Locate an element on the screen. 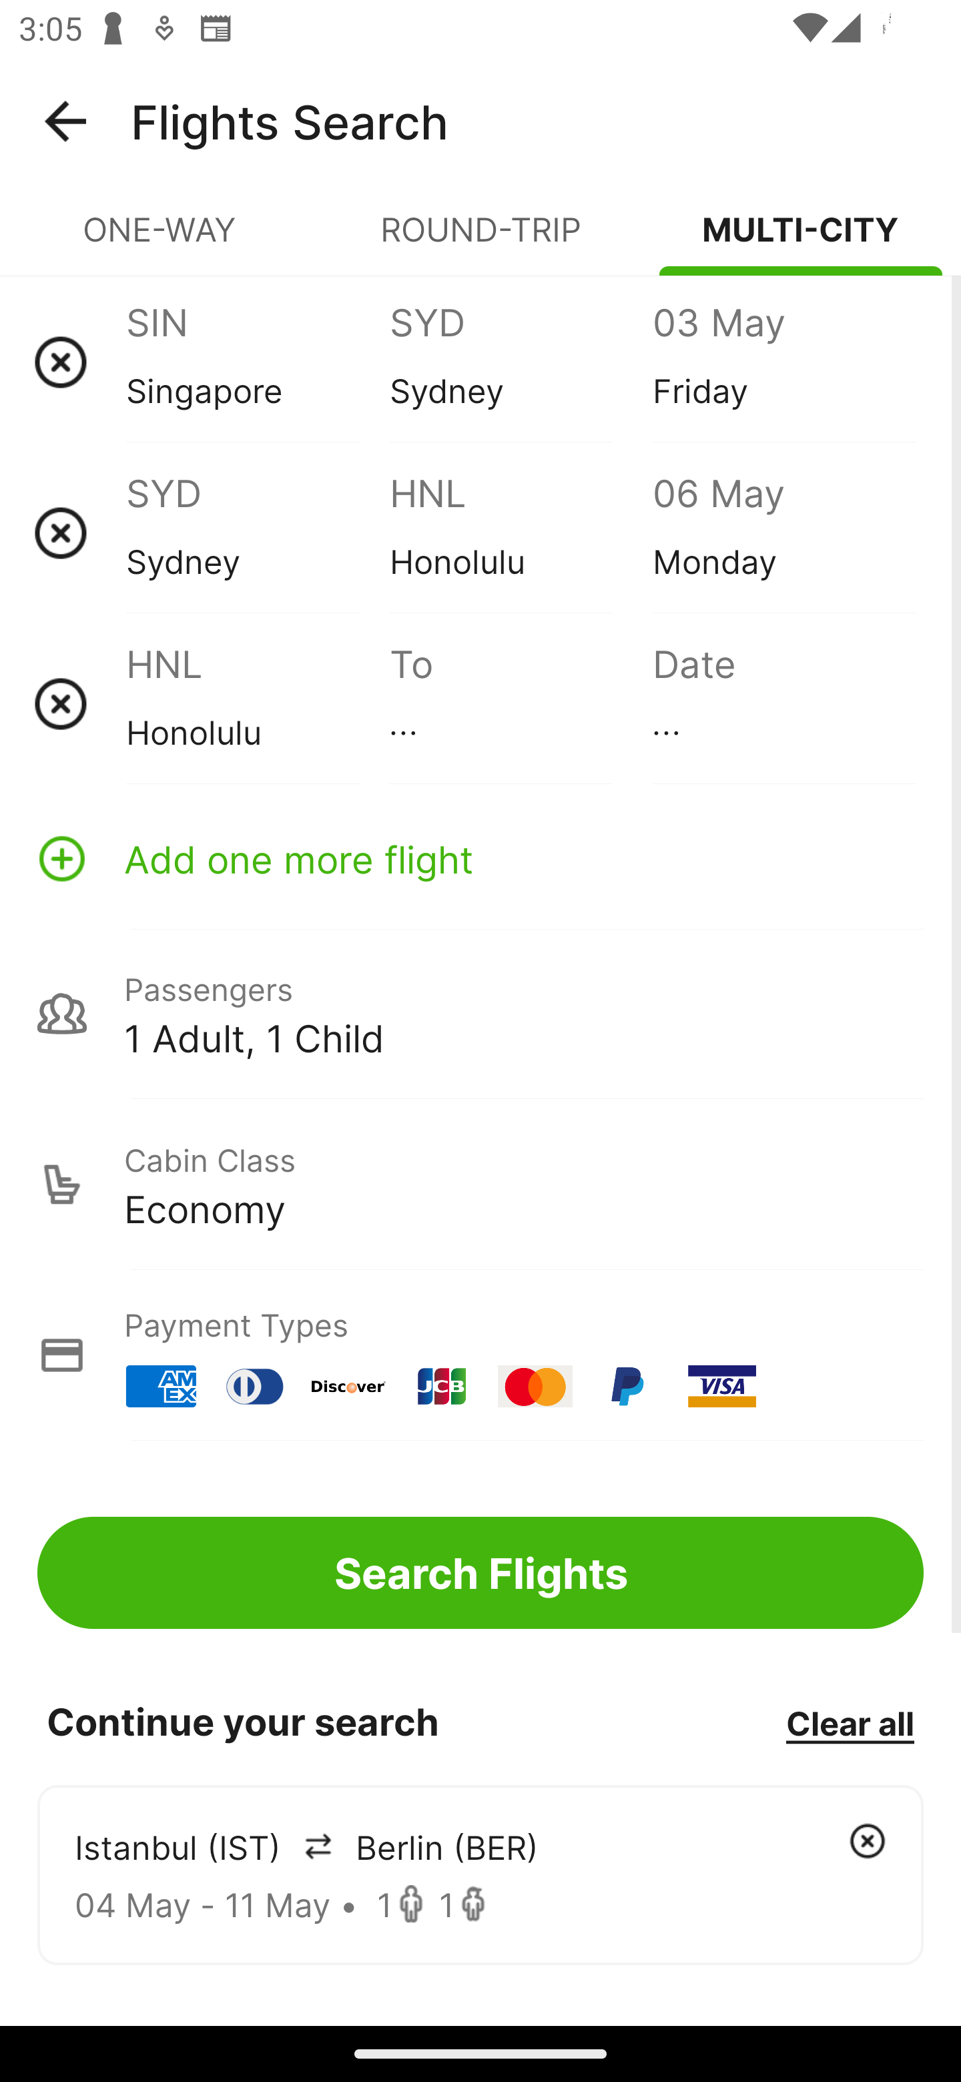  ONE-WAY is located at coordinates (160, 240).